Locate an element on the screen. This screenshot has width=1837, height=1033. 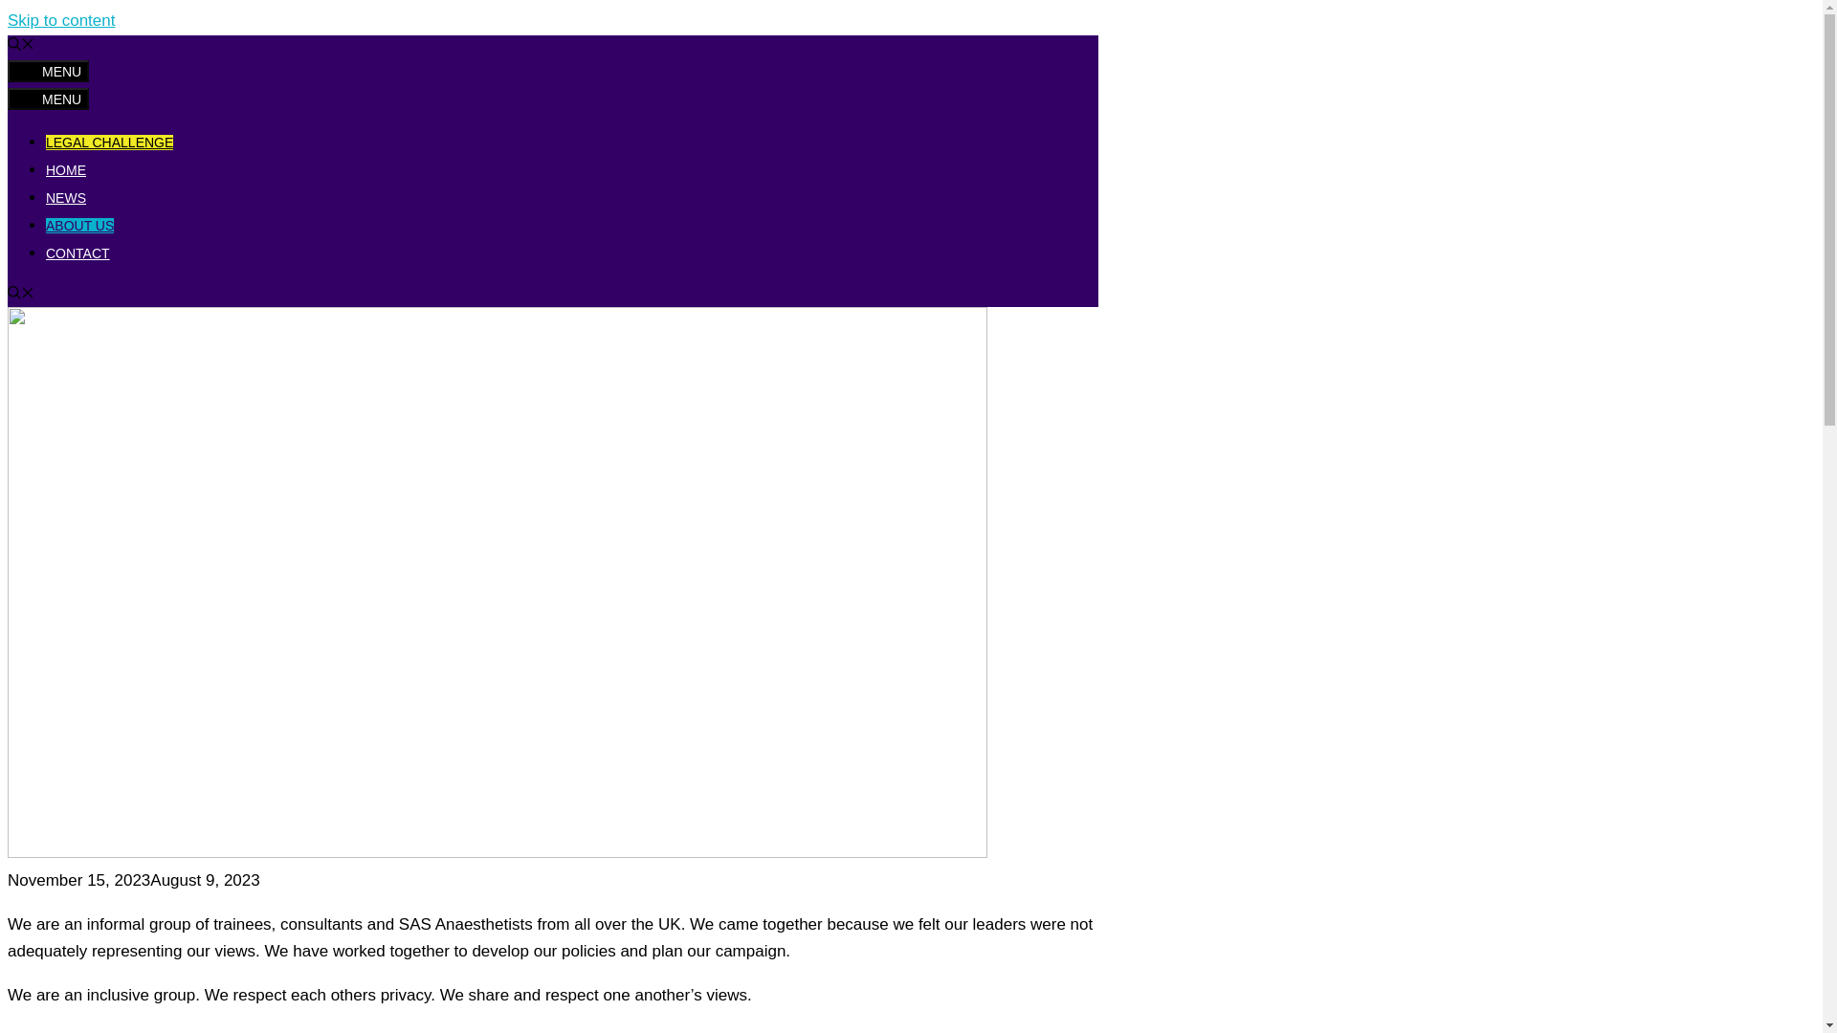
HOME is located at coordinates (66, 169).